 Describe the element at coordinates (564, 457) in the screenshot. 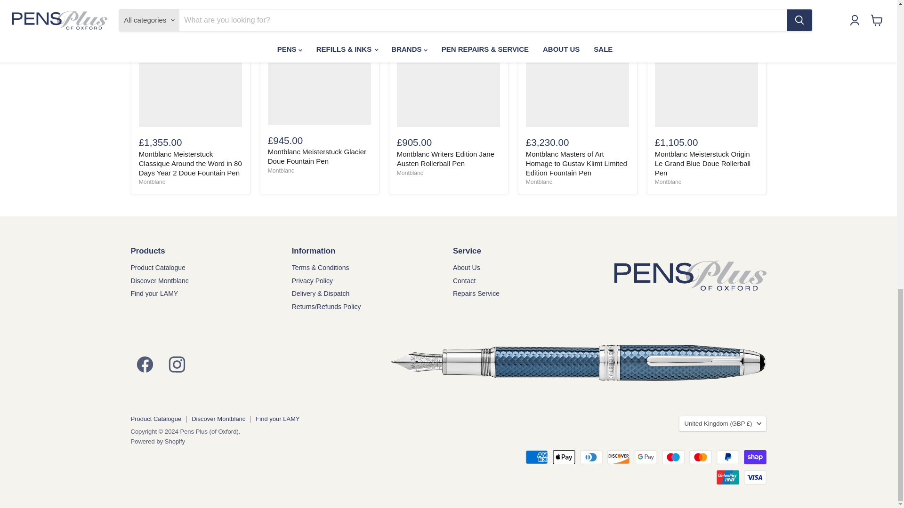

I see `Apple Pay` at that location.